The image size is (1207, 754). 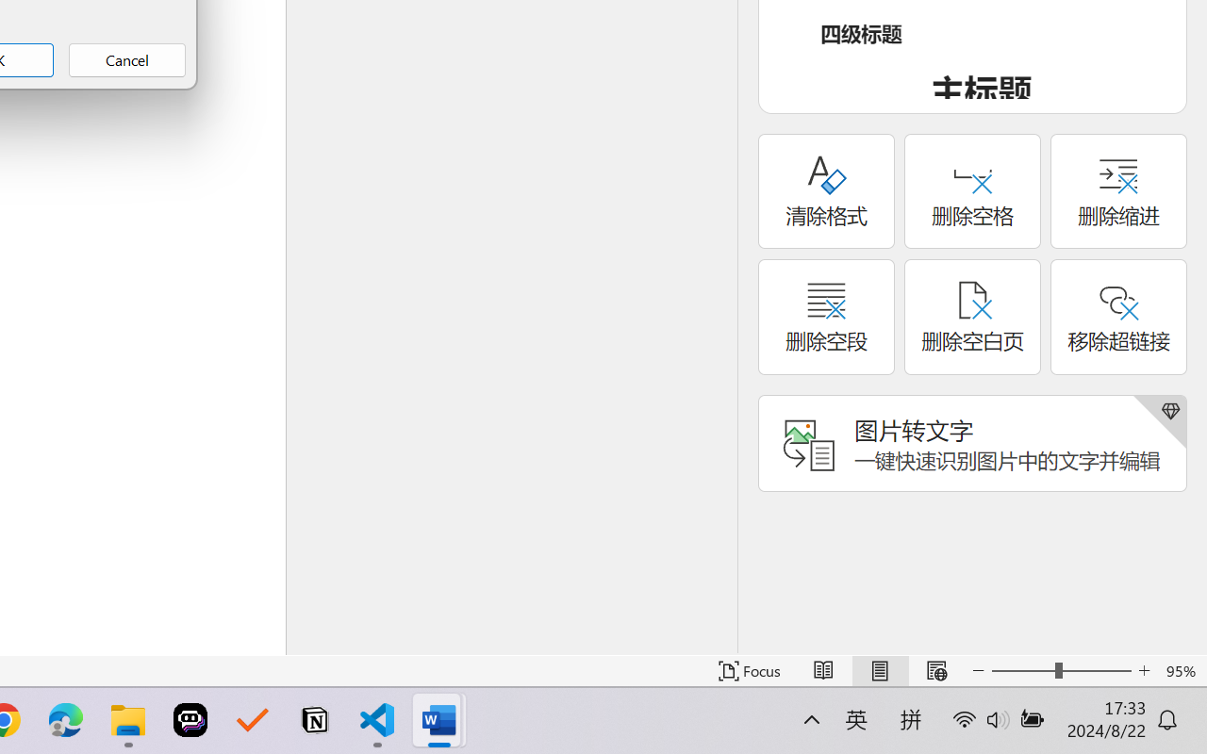 I want to click on Microsoft Edge, so click(x=66, y=720).